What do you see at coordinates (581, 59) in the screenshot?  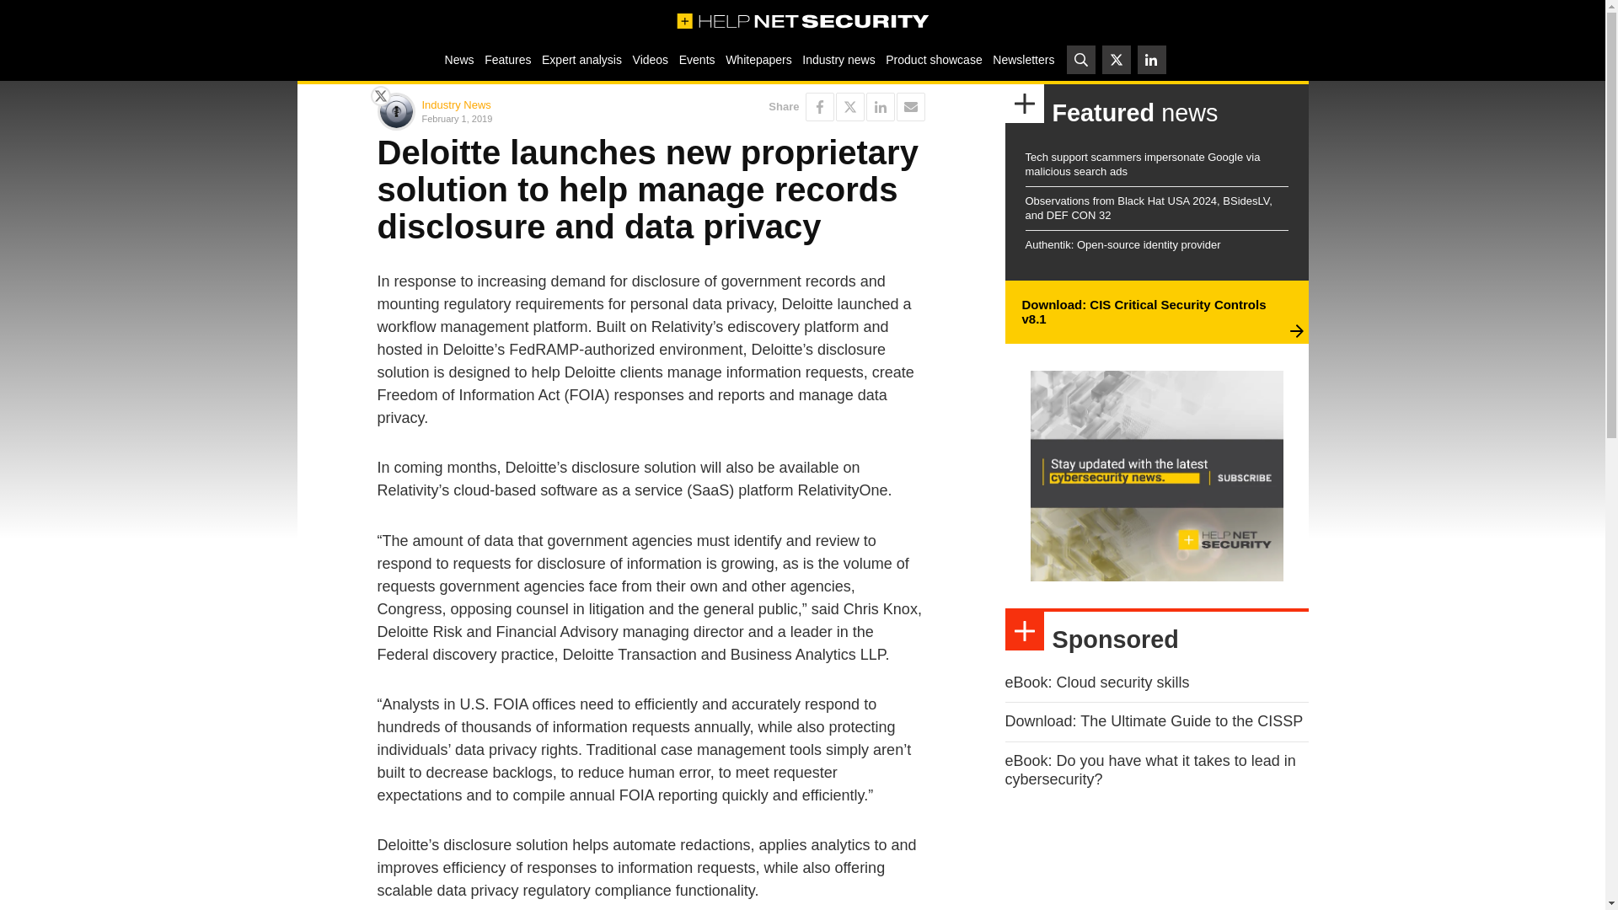 I see `Expert analysis` at bounding box center [581, 59].